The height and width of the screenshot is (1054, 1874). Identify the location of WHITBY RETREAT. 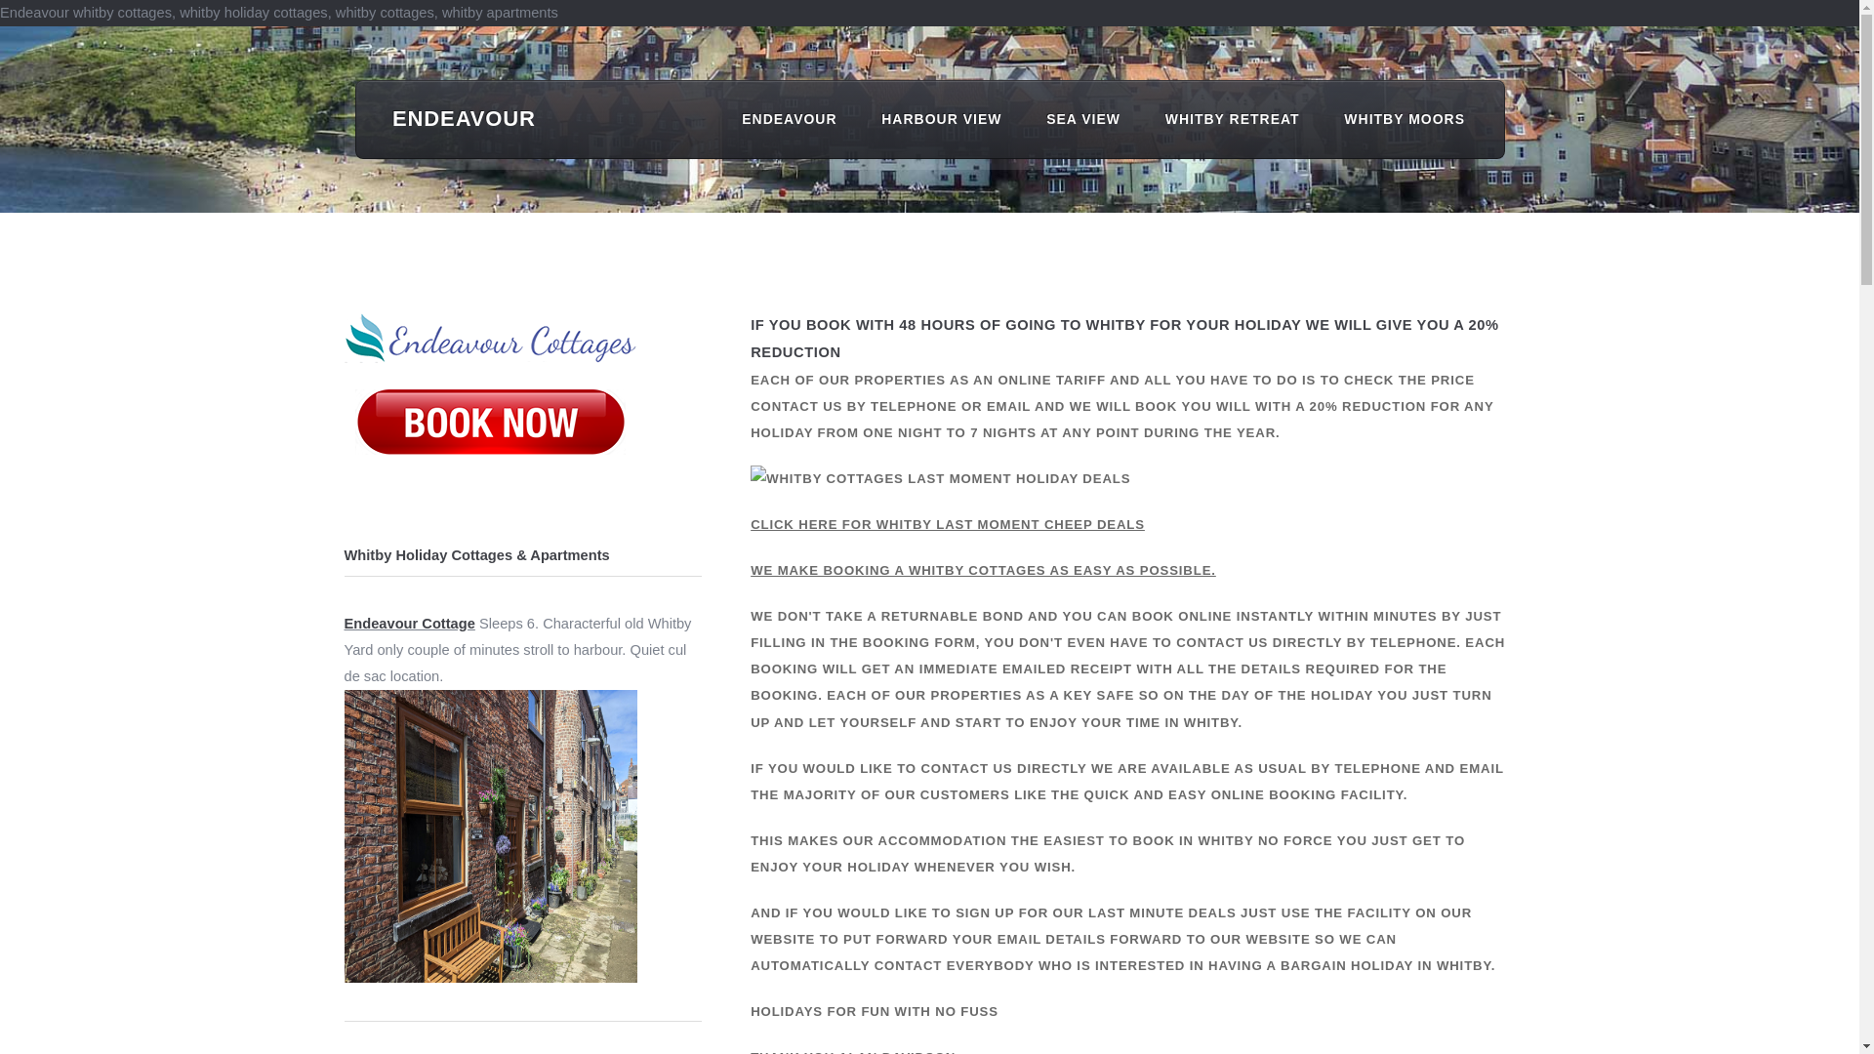
(1232, 119).